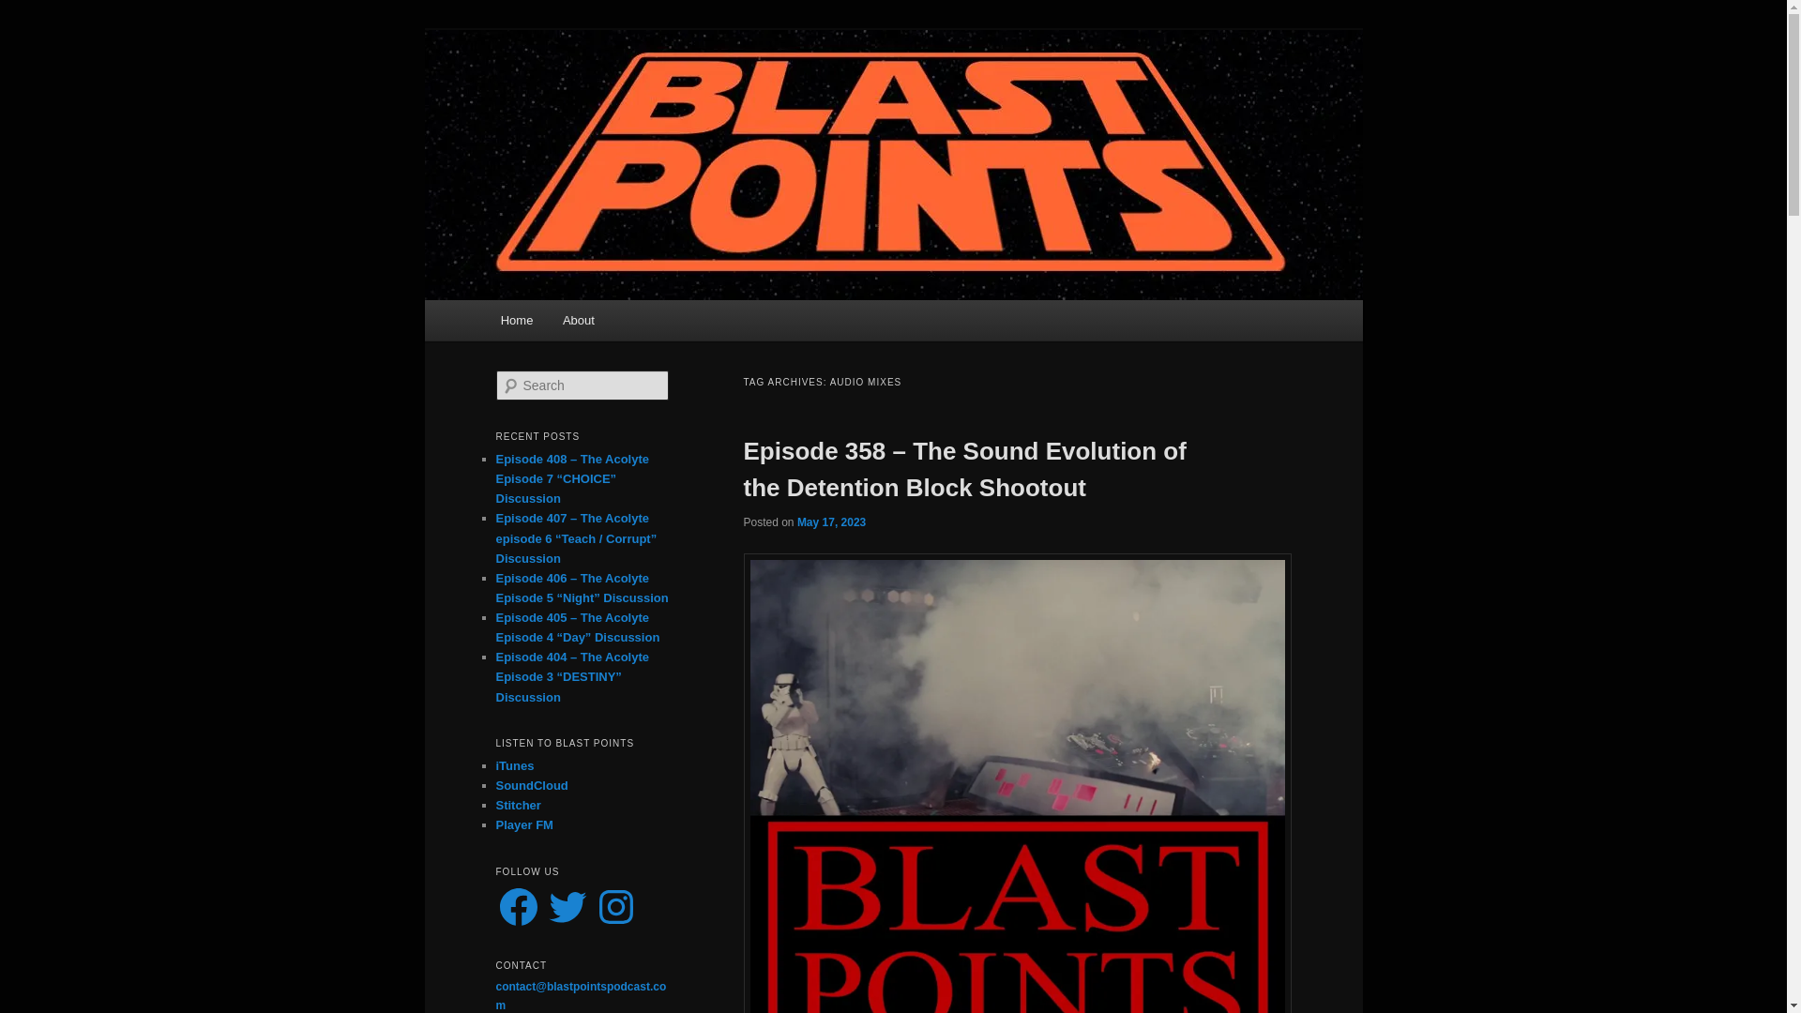  What do you see at coordinates (634, 98) in the screenshot?
I see `Blast Points Podcast` at bounding box center [634, 98].